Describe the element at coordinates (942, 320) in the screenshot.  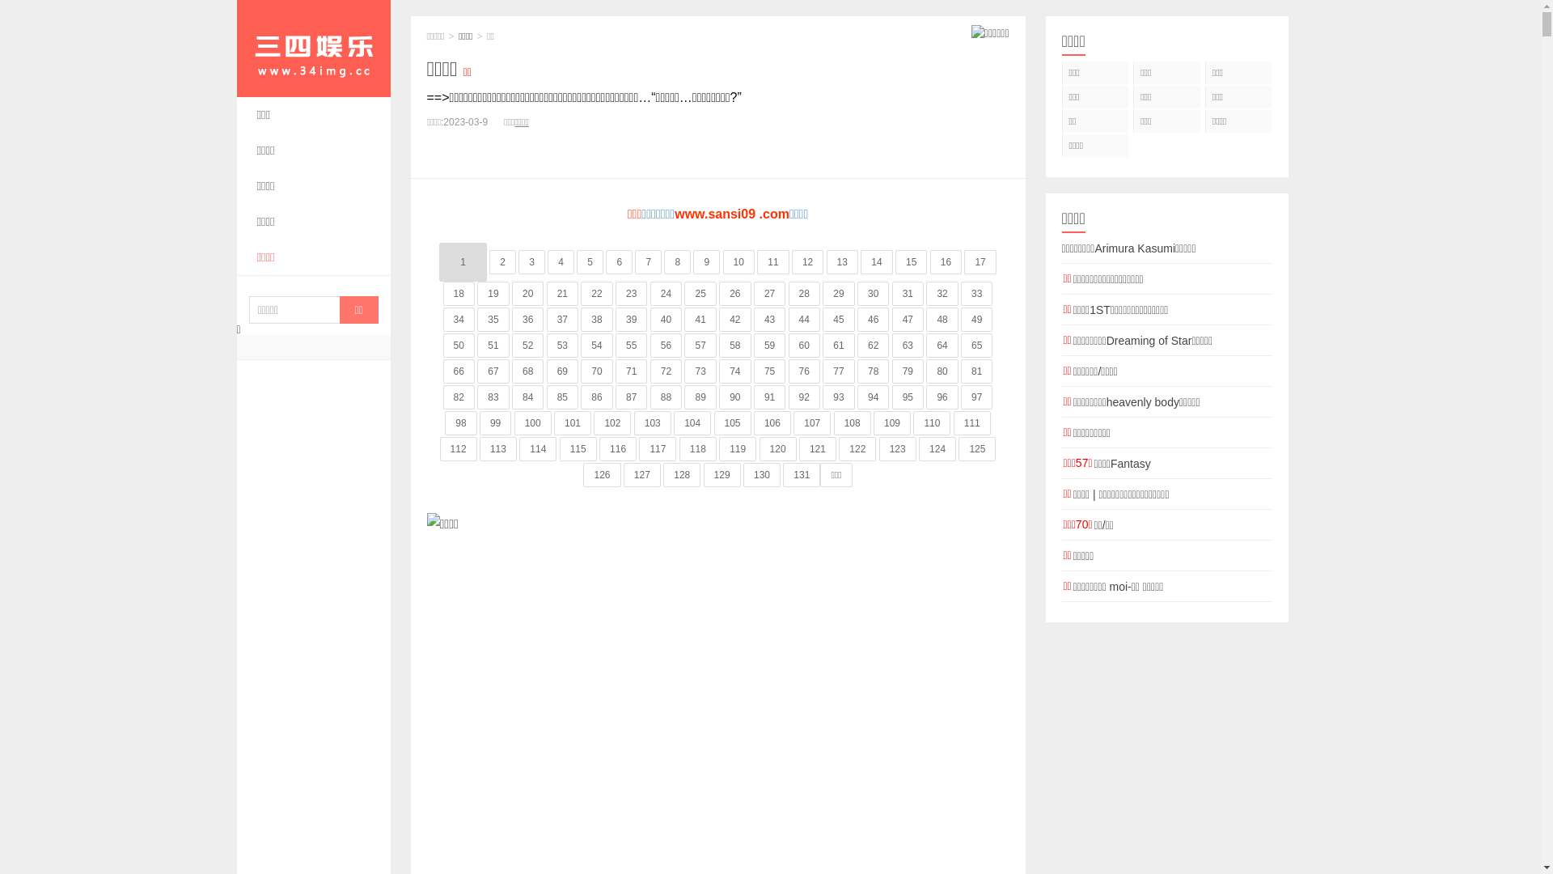
I see `48` at that location.